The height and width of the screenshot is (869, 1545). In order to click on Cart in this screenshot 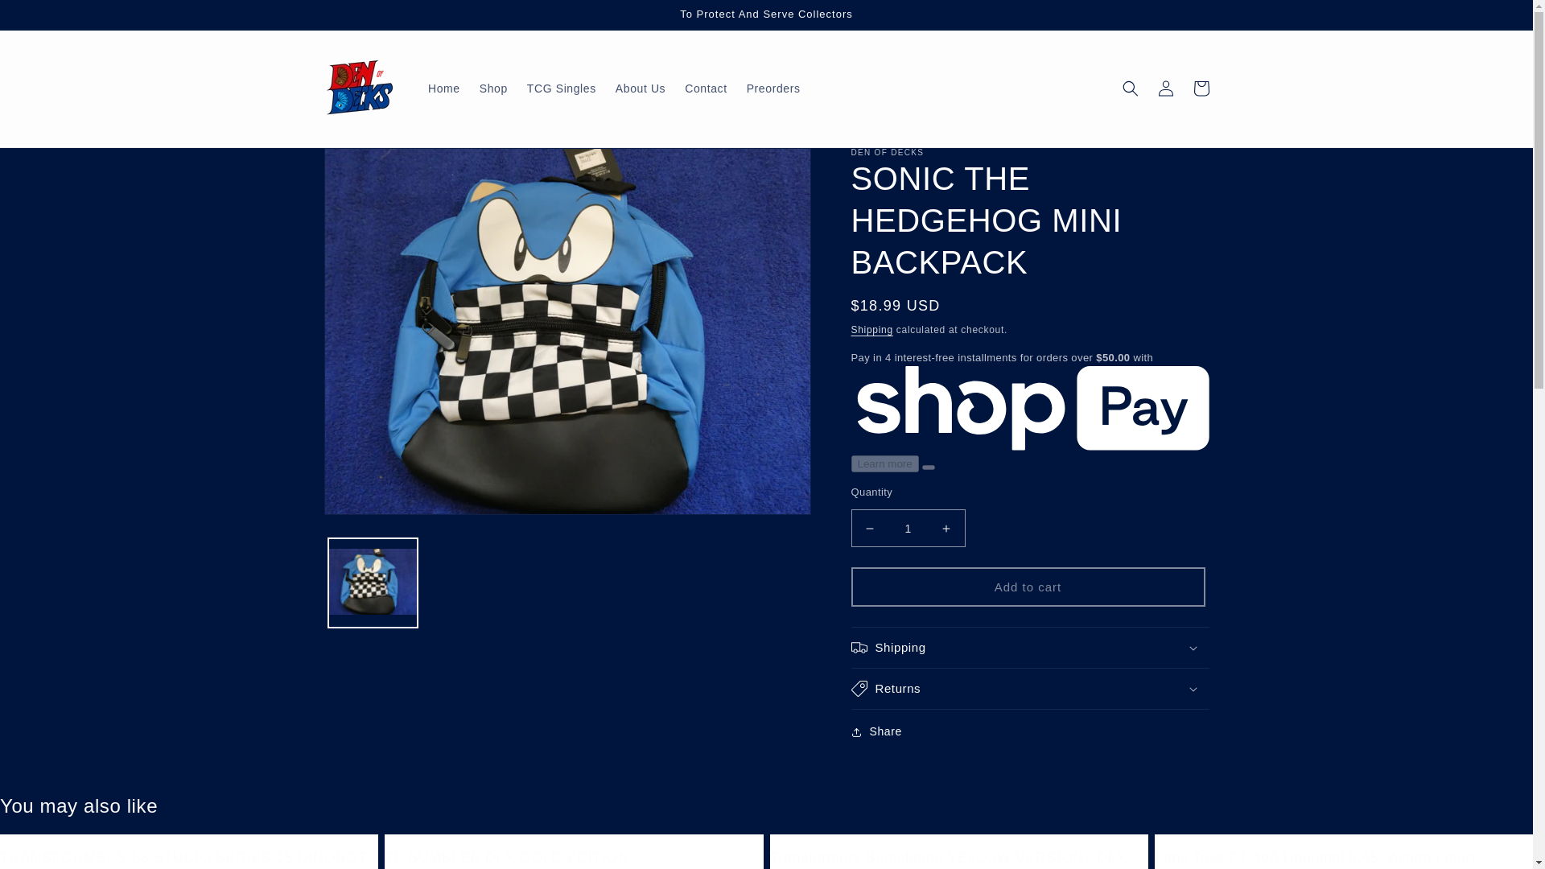, I will do `click(1201, 88)`.